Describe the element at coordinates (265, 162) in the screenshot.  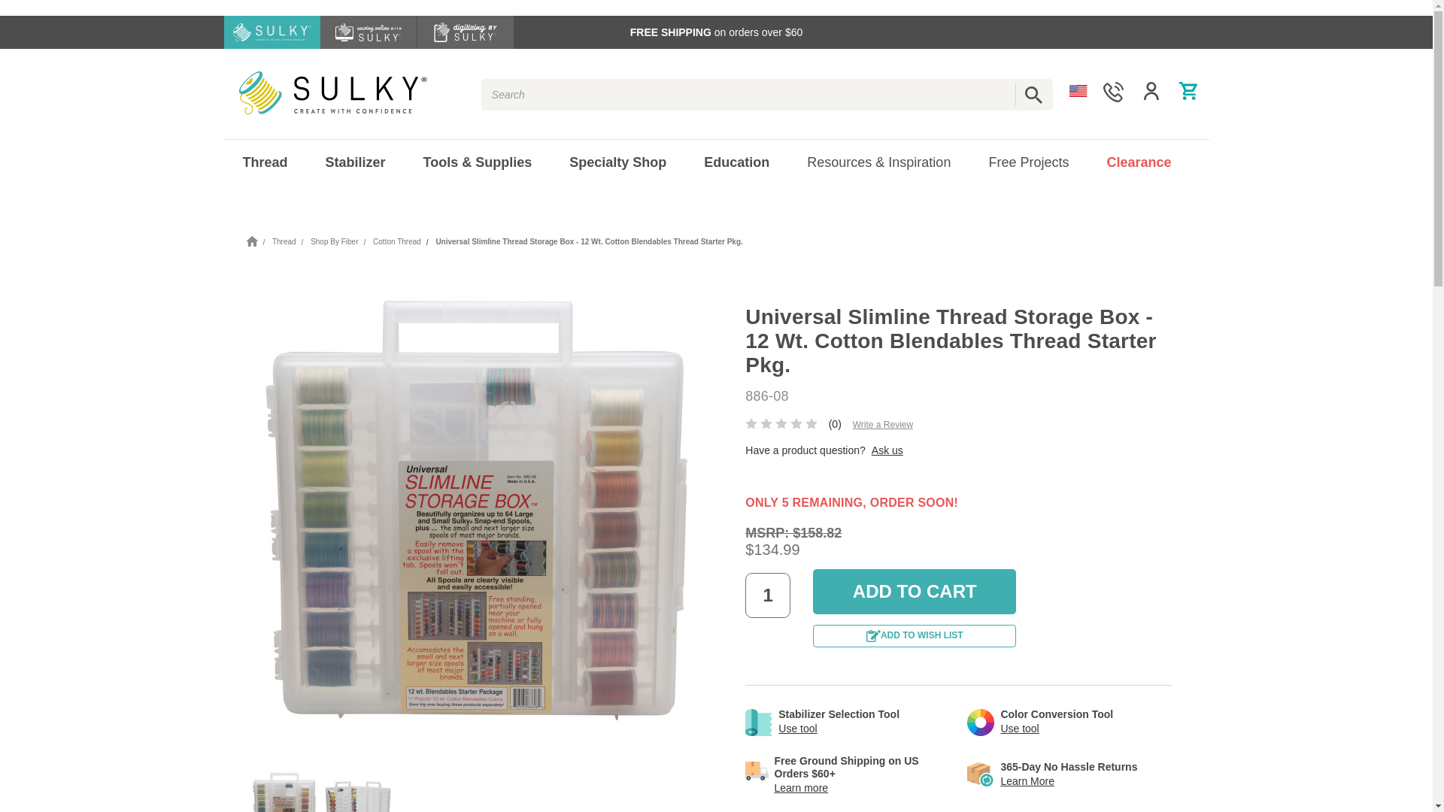
I see `Thread` at that location.